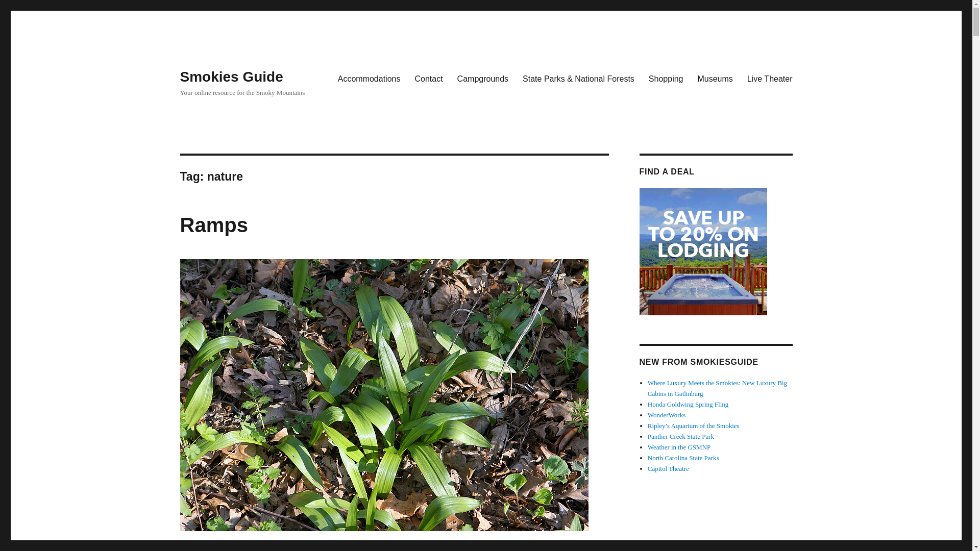 Image resolution: width=980 pixels, height=551 pixels. What do you see at coordinates (231, 77) in the screenshot?
I see `Smokies Guide` at bounding box center [231, 77].